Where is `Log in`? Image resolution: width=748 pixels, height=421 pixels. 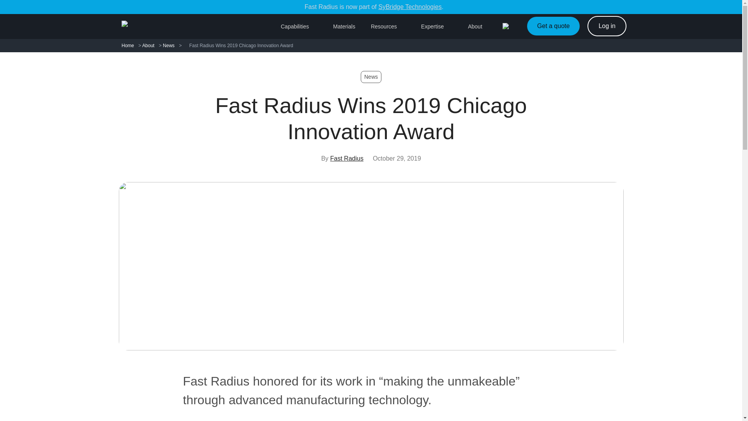
Log in is located at coordinates (607, 26).